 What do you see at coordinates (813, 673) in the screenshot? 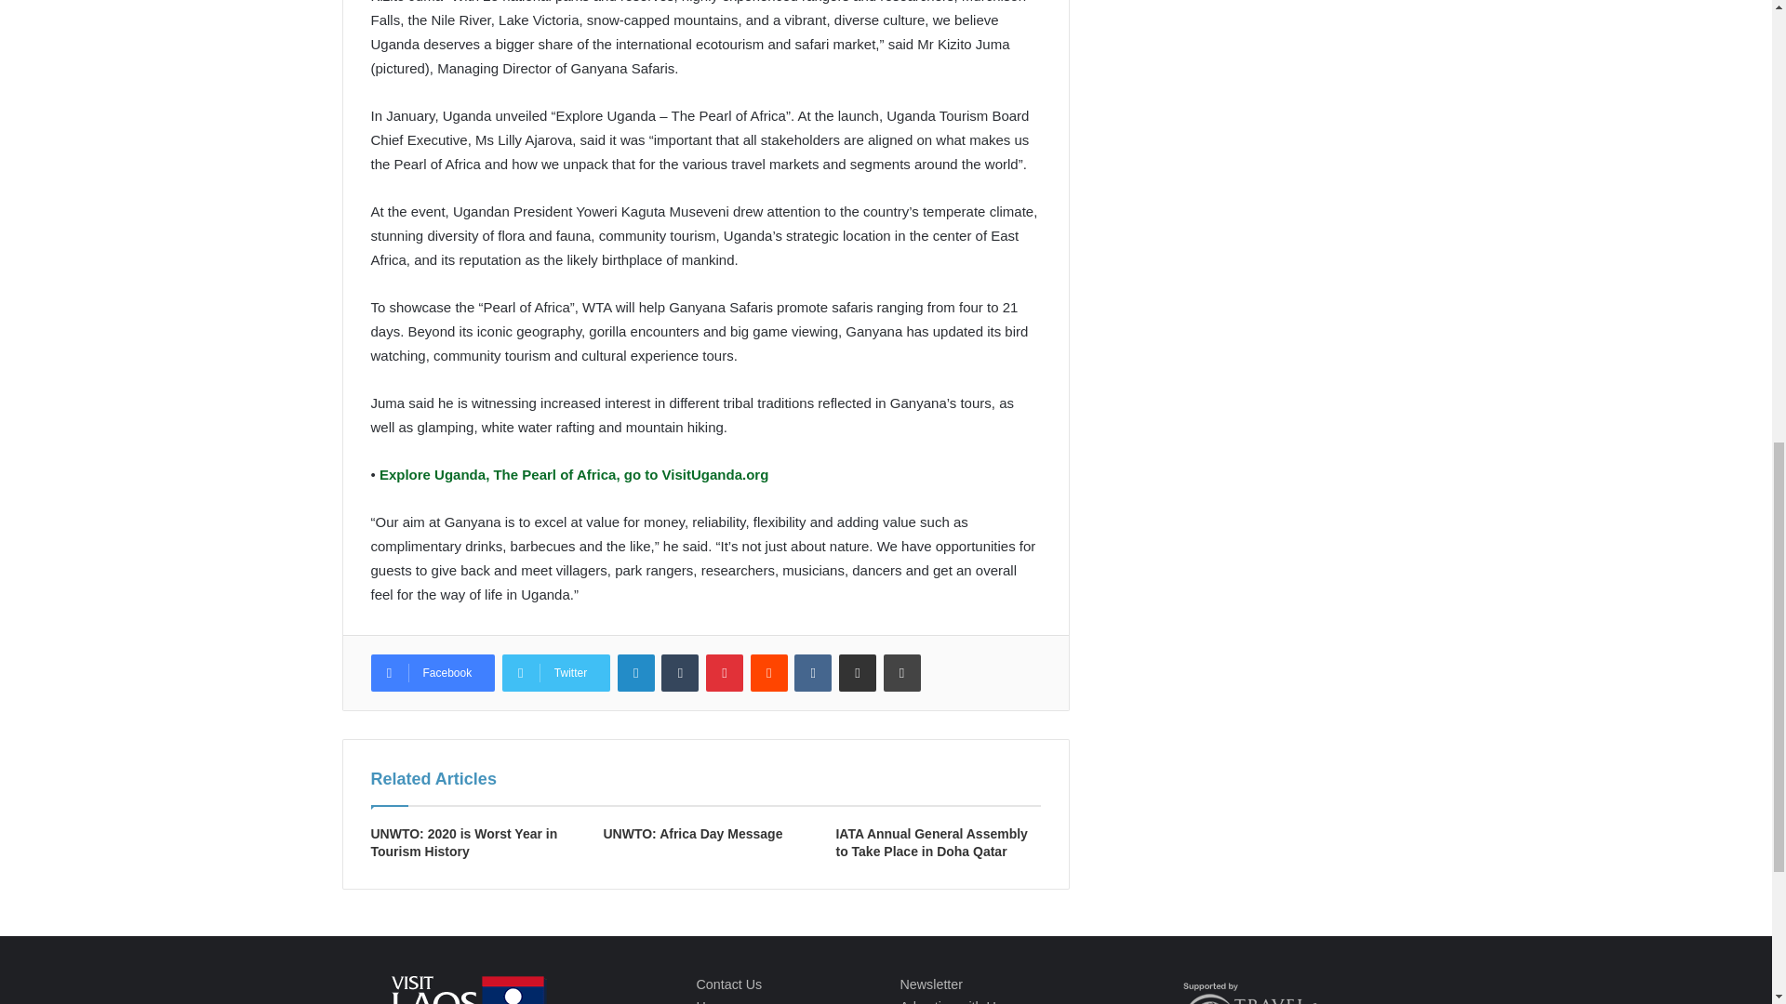
I see `VKontakte` at bounding box center [813, 673].